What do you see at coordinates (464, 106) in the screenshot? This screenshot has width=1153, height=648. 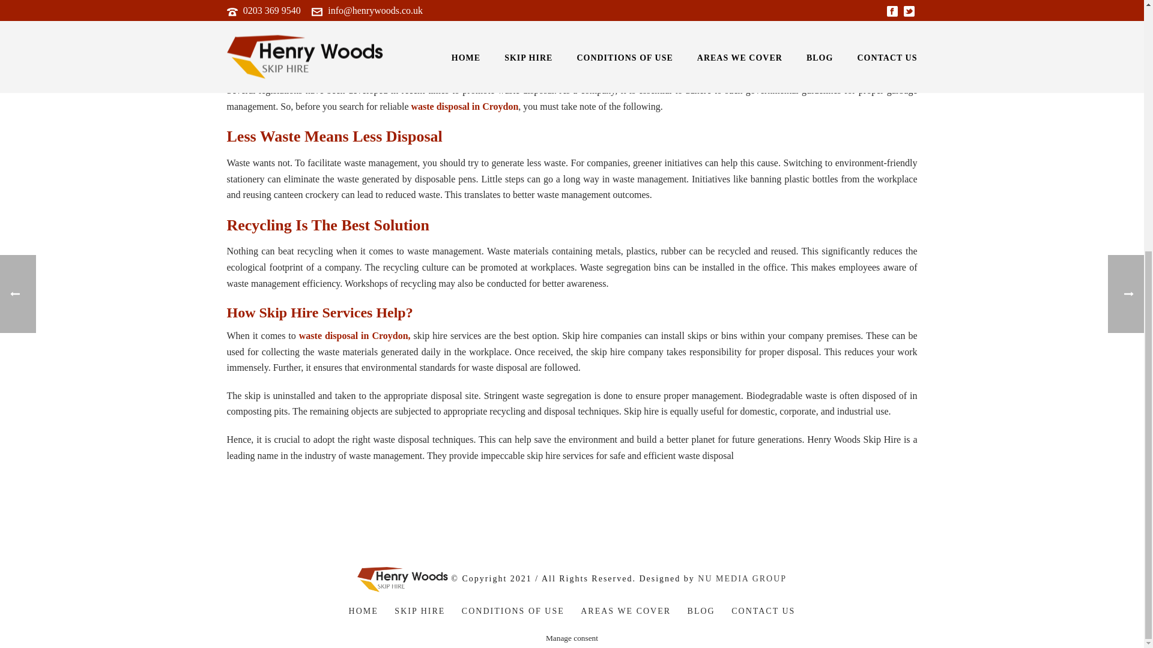 I see `waste disposal in Croydon` at bounding box center [464, 106].